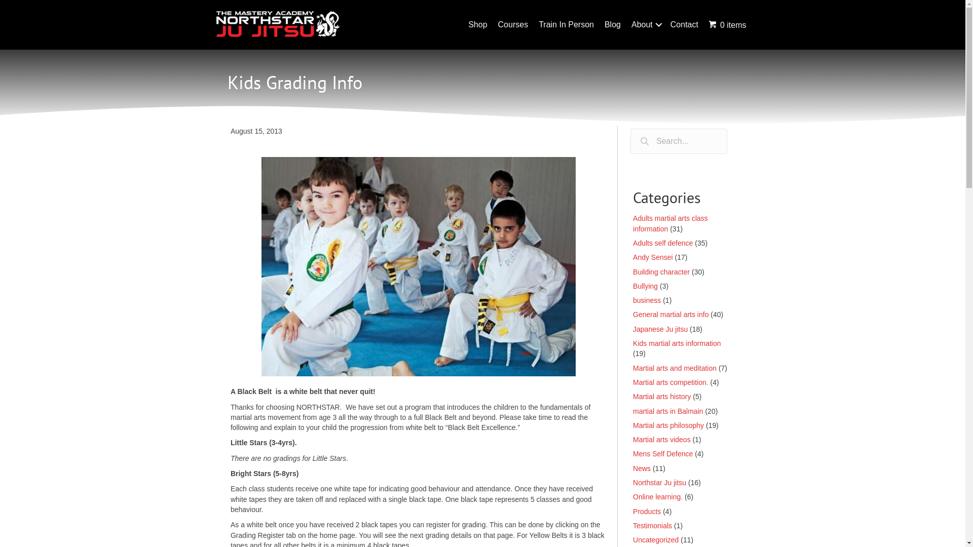  Describe the element at coordinates (277, 24) in the screenshot. I see `Nnorthstar Ju jitsu Academy` at that location.